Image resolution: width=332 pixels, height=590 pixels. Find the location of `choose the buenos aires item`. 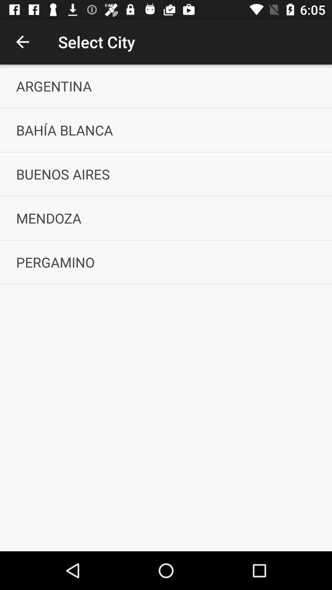

choose the buenos aires item is located at coordinates (166, 174).